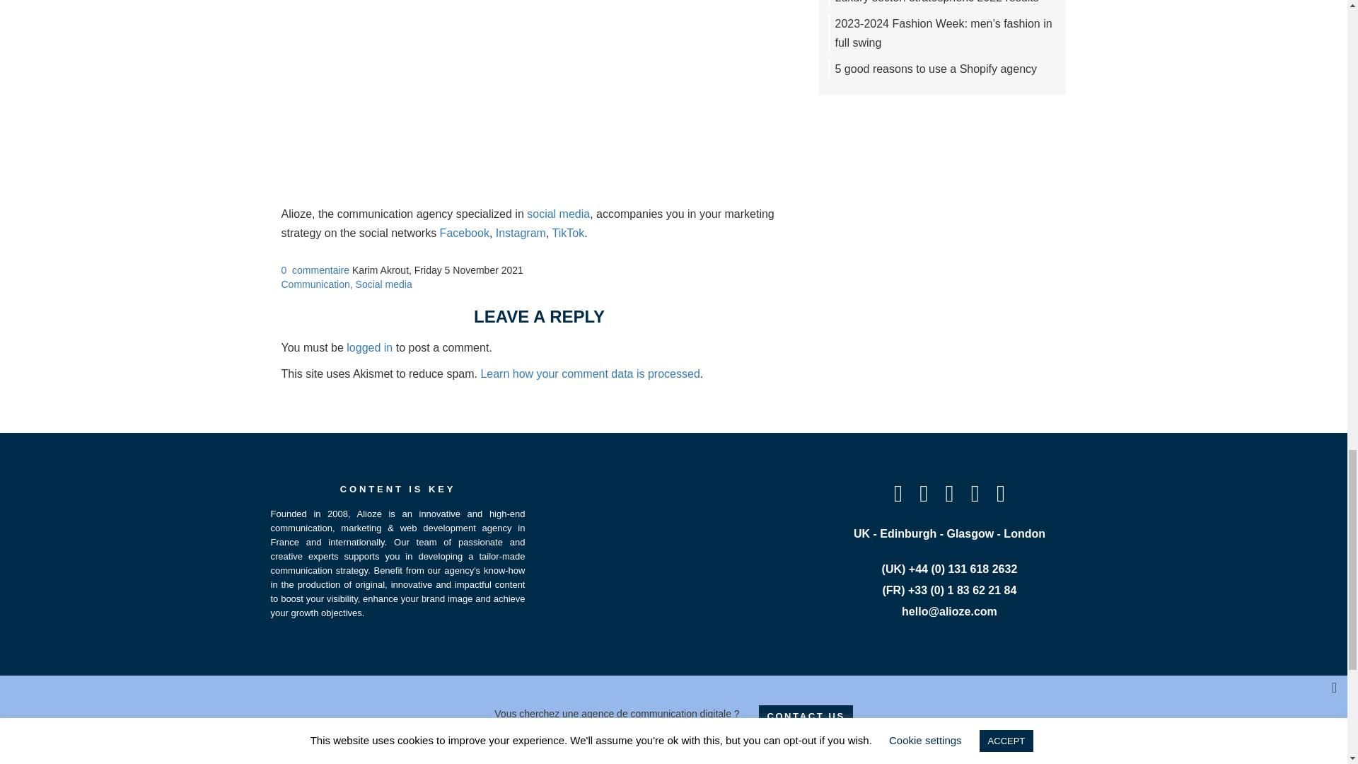 This screenshot has height=764, width=1358. Describe the element at coordinates (557, 214) in the screenshot. I see `social media` at that location.